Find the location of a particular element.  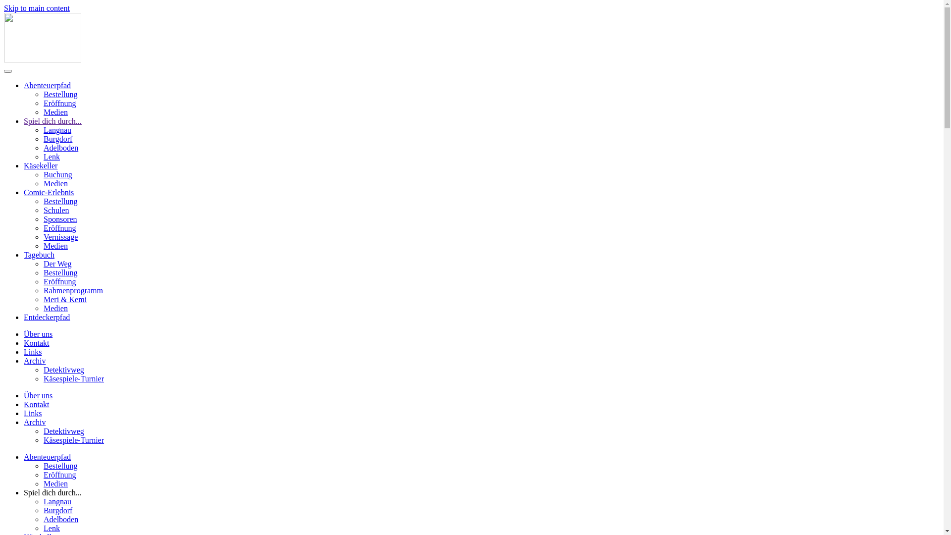

Rahmenprogramm is located at coordinates (73, 290).